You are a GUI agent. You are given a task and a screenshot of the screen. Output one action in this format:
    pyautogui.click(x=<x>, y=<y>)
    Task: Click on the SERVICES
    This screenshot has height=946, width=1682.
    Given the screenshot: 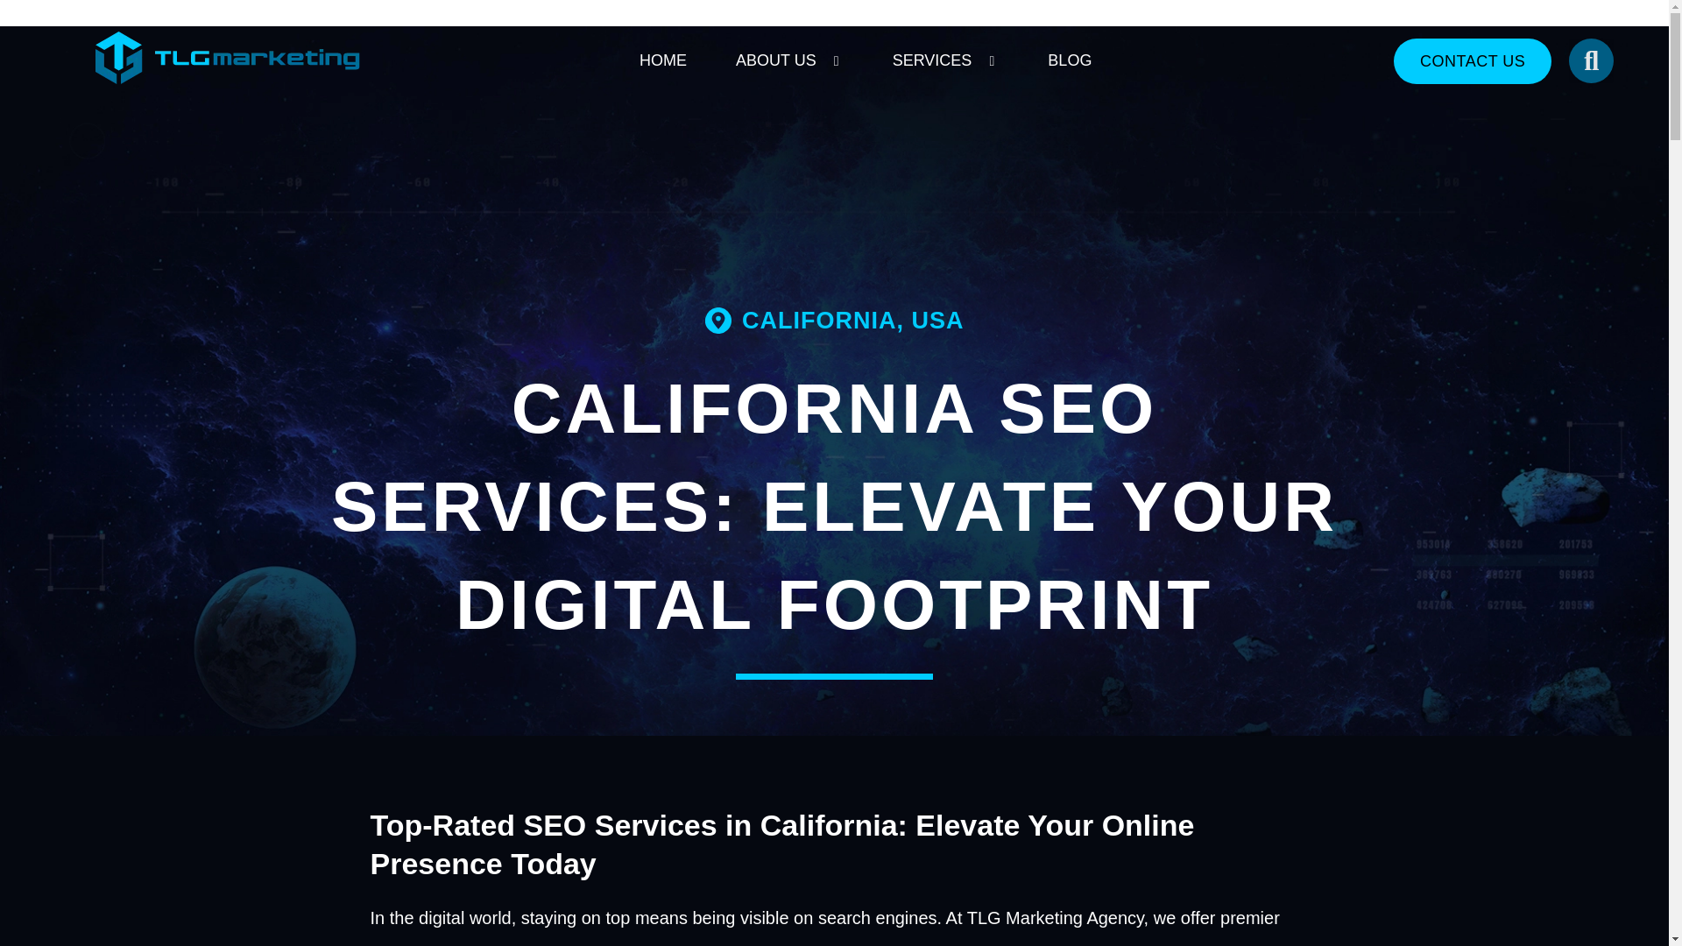 What is the action you would take?
    pyautogui.click(x=932, y=60)
    